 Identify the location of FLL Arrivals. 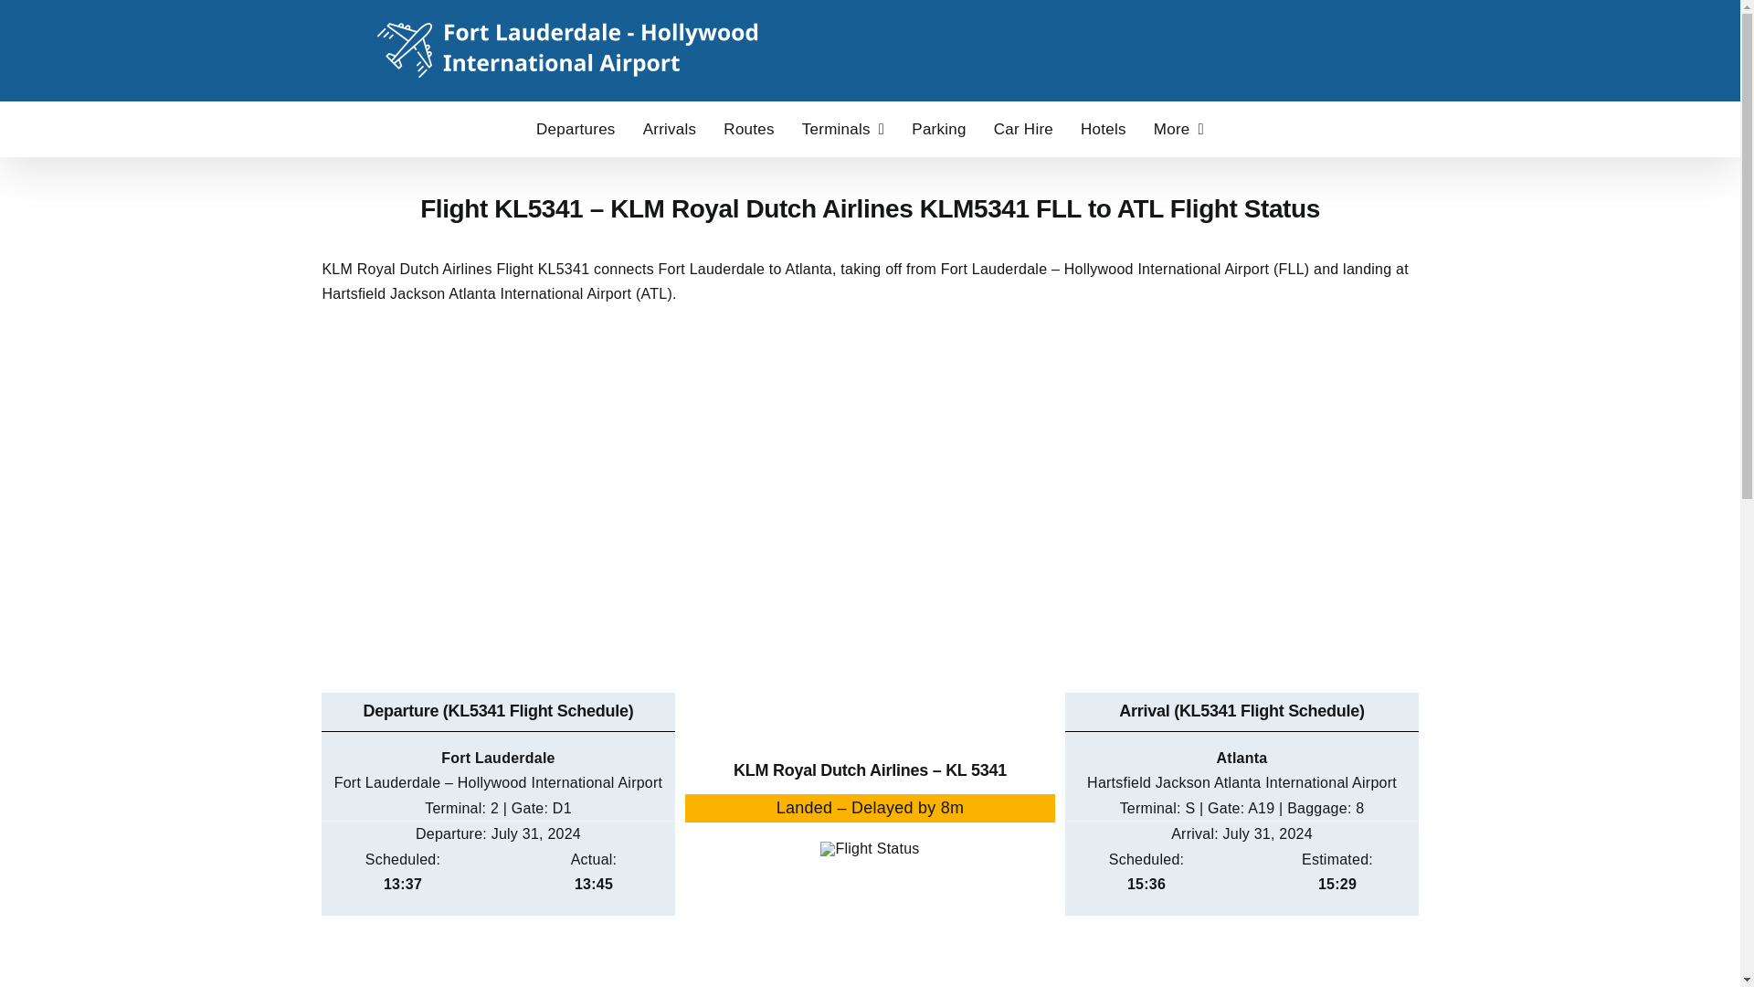
(670, 128).